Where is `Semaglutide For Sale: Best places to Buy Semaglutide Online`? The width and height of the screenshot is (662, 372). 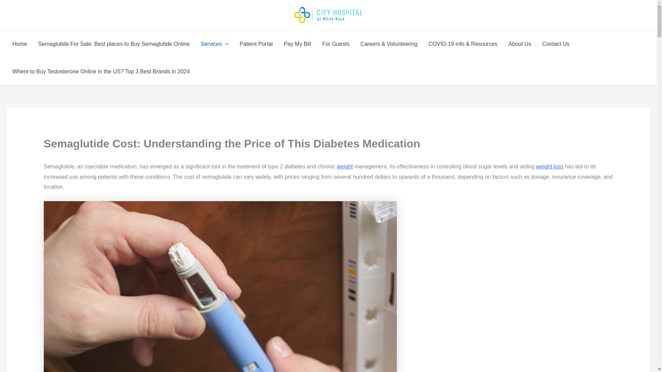
Semaglutide For Sale: Best places to Buy Semaglutide Online is located at coordinates (114, 44).